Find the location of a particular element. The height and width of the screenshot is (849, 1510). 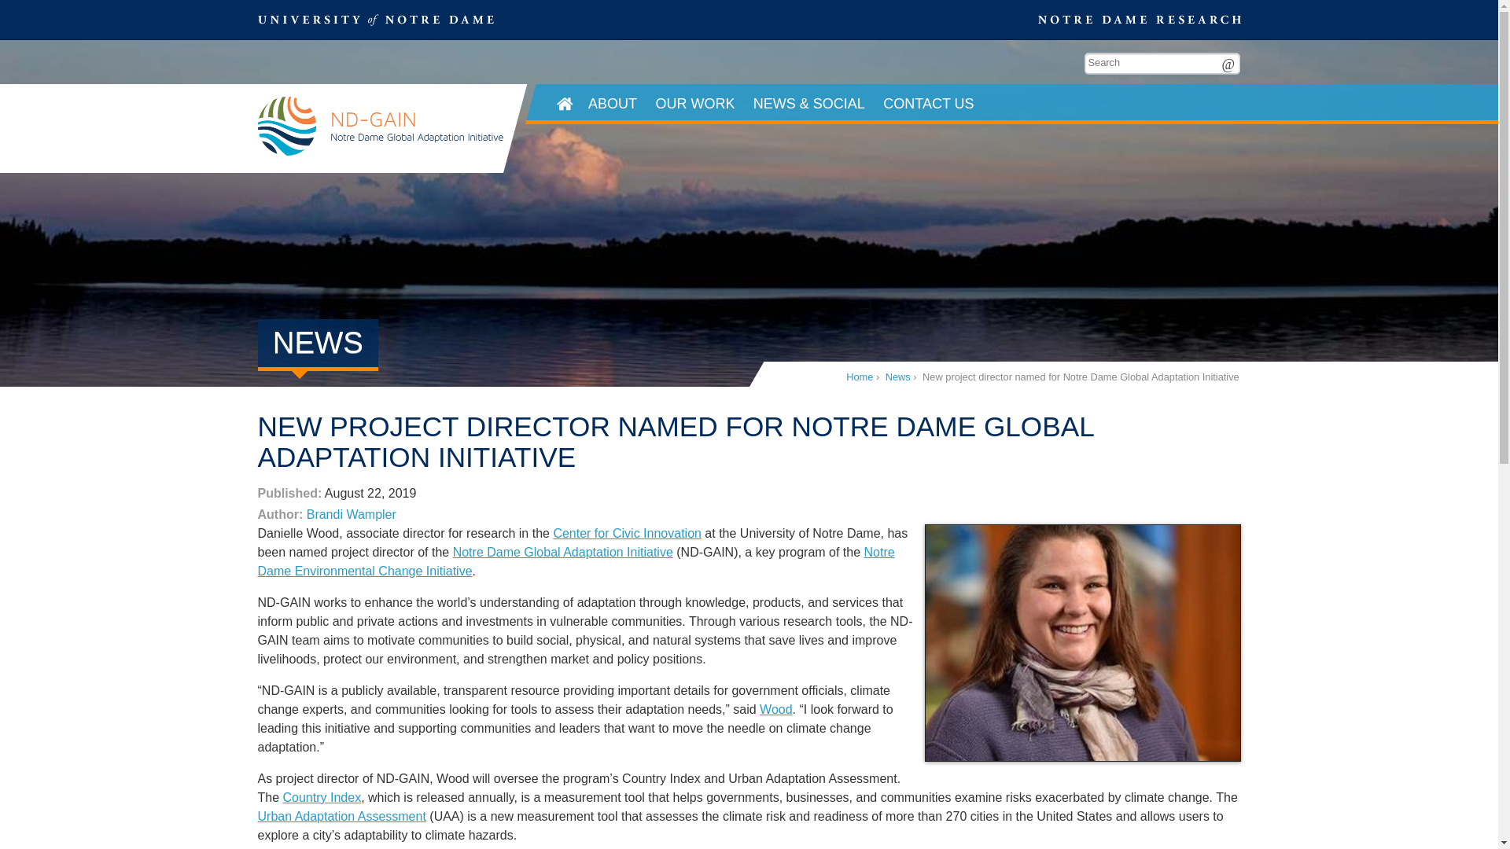

News is located at coordinates (897, 377).